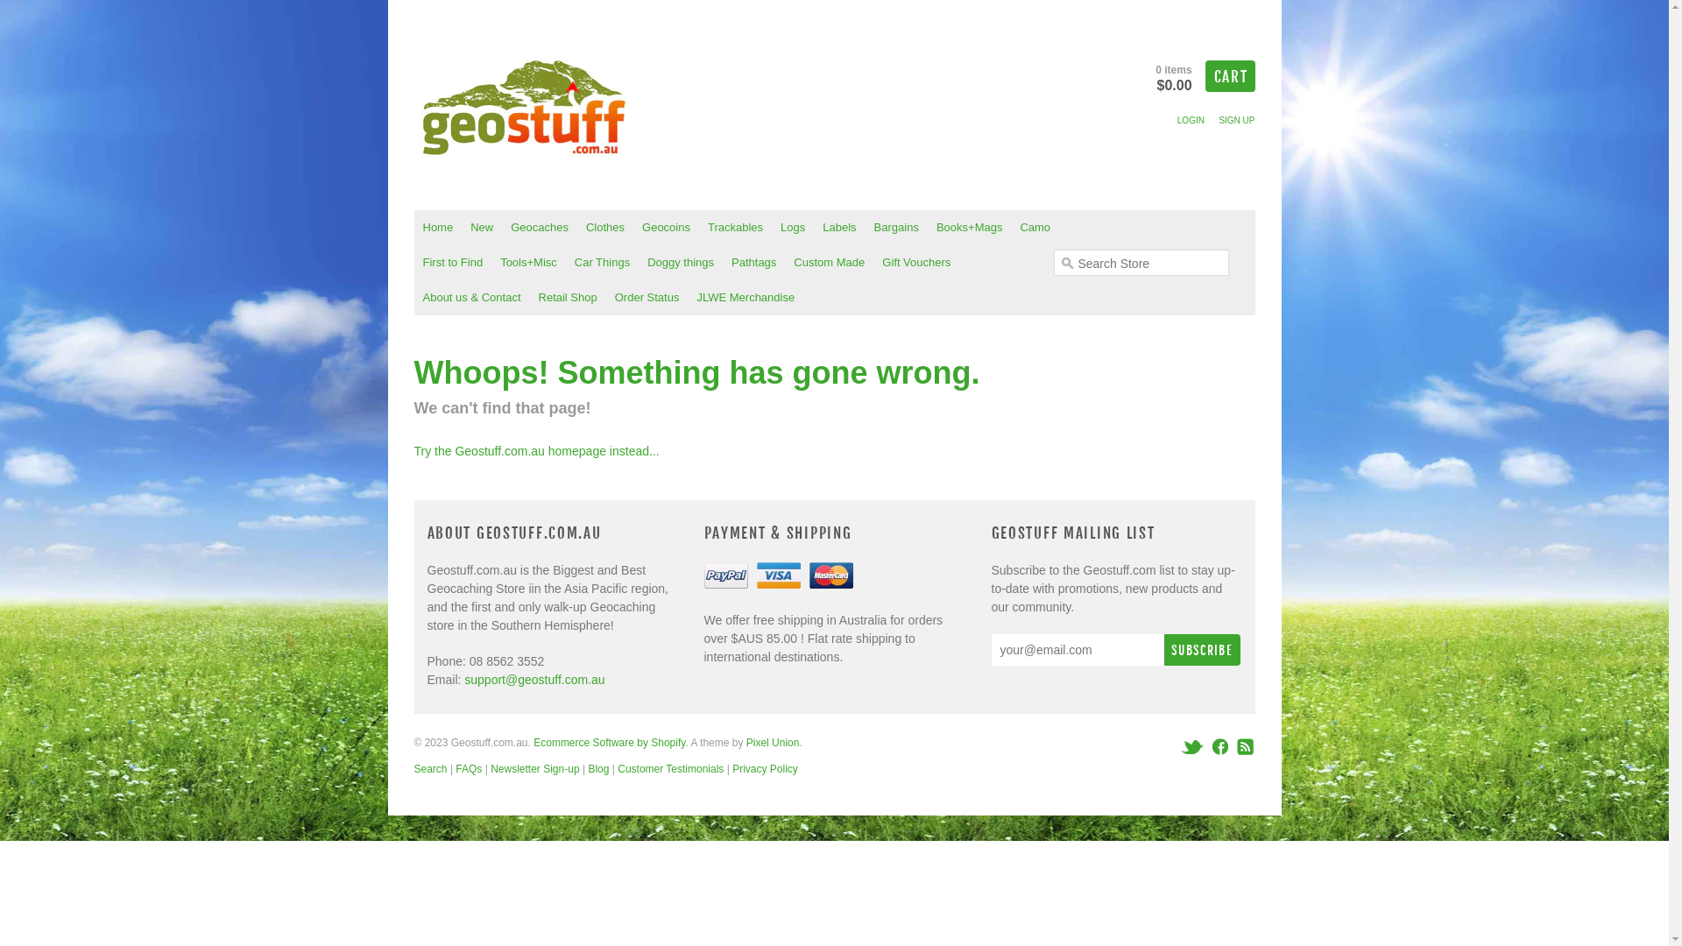  What do you see at coordinates (1219, 746) in the screenshot?
I see `Facebook` at bounding box center [1219, 746].